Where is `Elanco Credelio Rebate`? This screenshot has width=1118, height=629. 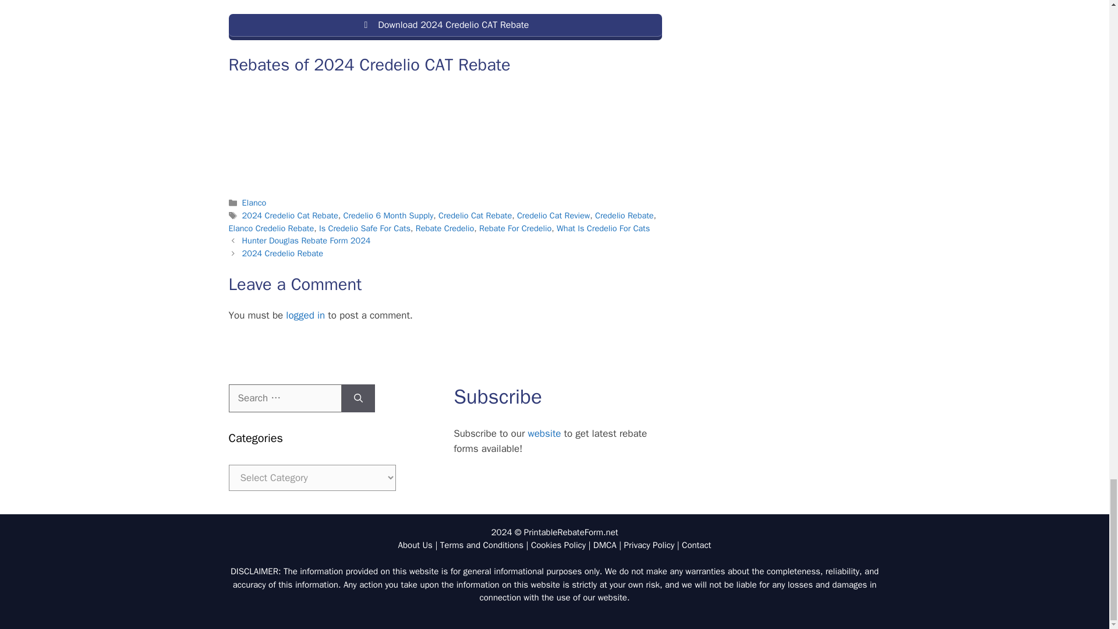
Elanco Credelio Rebate is located at coordinates (271, 228).